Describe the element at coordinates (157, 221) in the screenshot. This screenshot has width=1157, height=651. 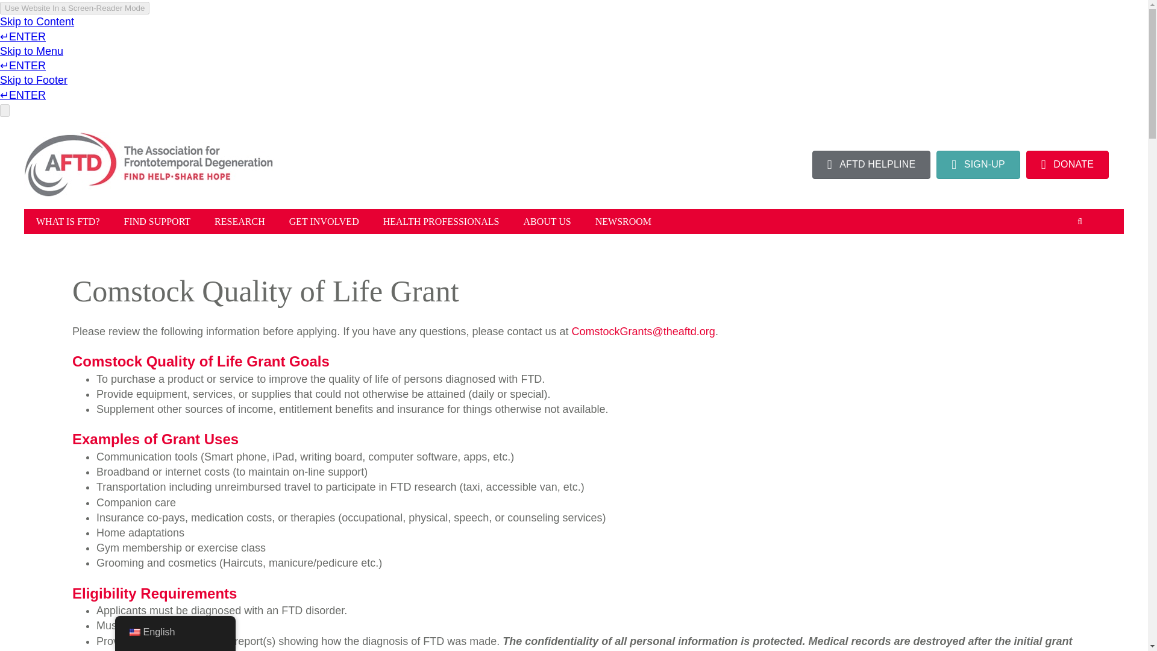
I see `FIND SUPPORT` at that location.